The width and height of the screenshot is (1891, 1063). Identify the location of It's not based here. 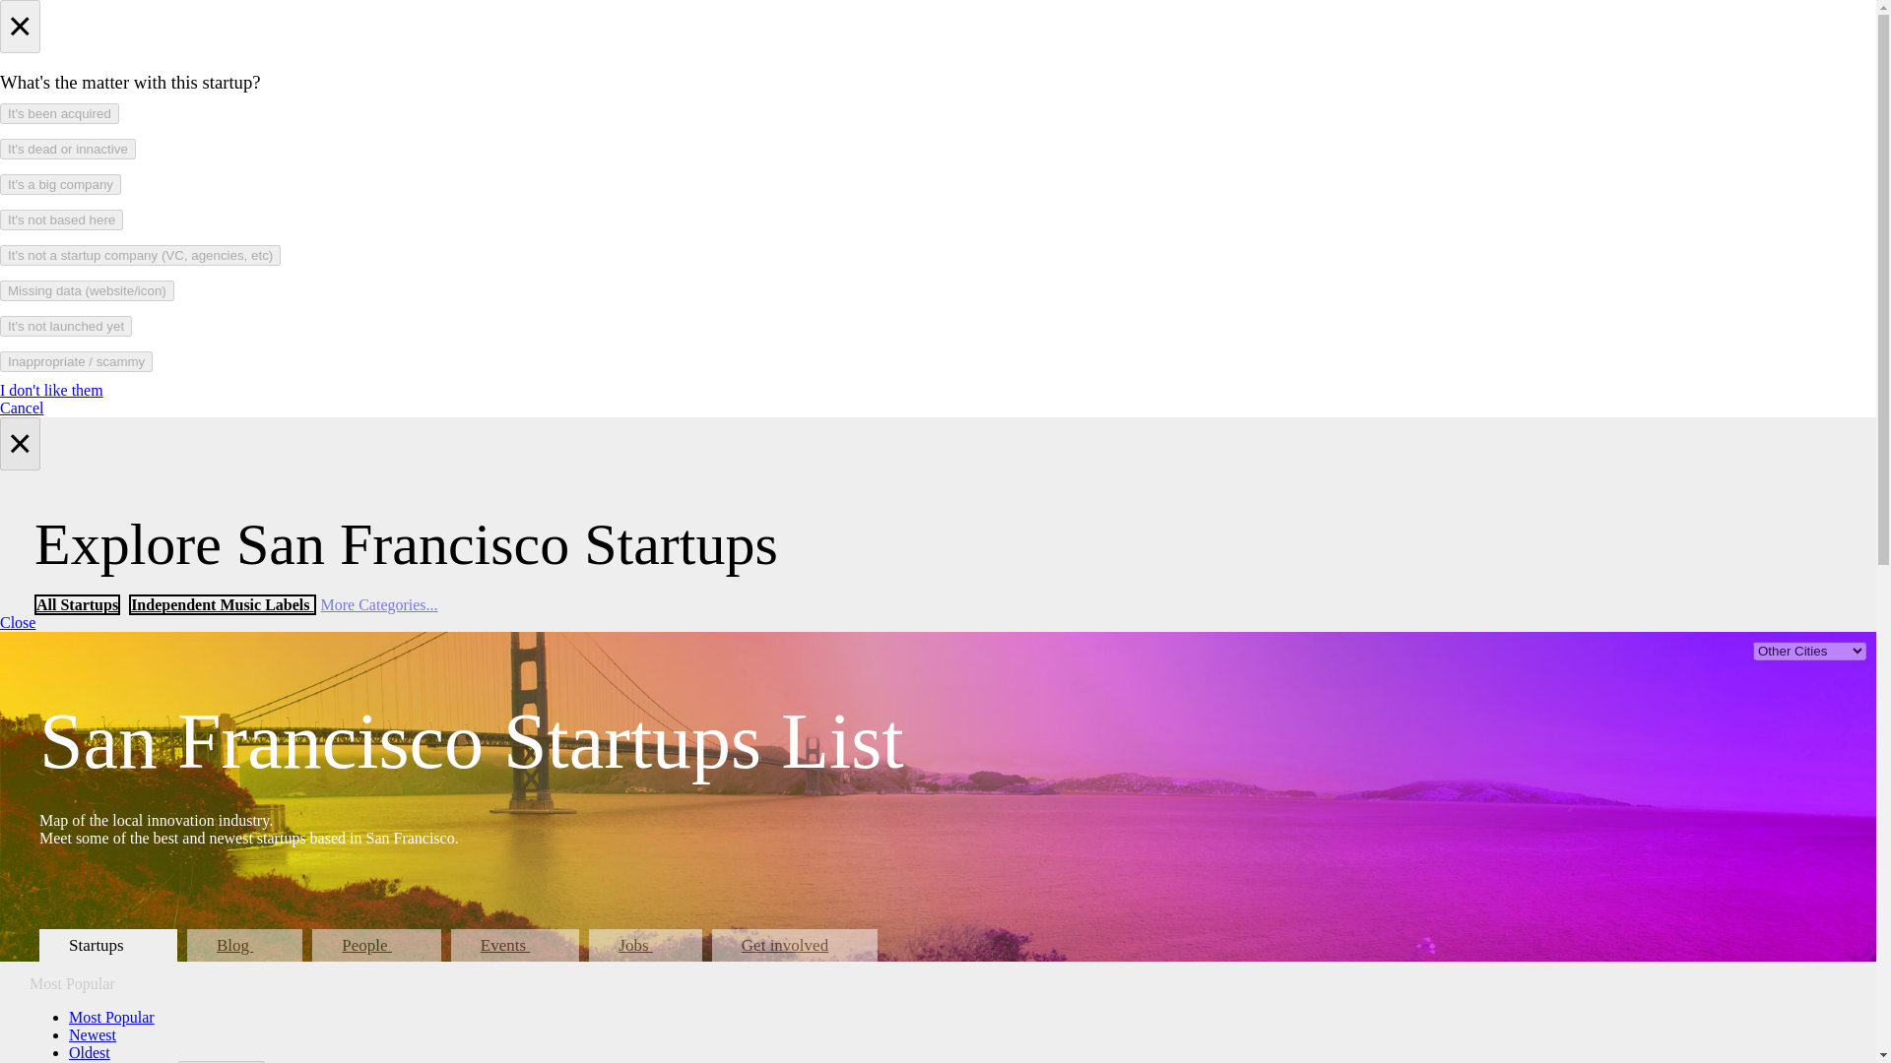
(61, 219).